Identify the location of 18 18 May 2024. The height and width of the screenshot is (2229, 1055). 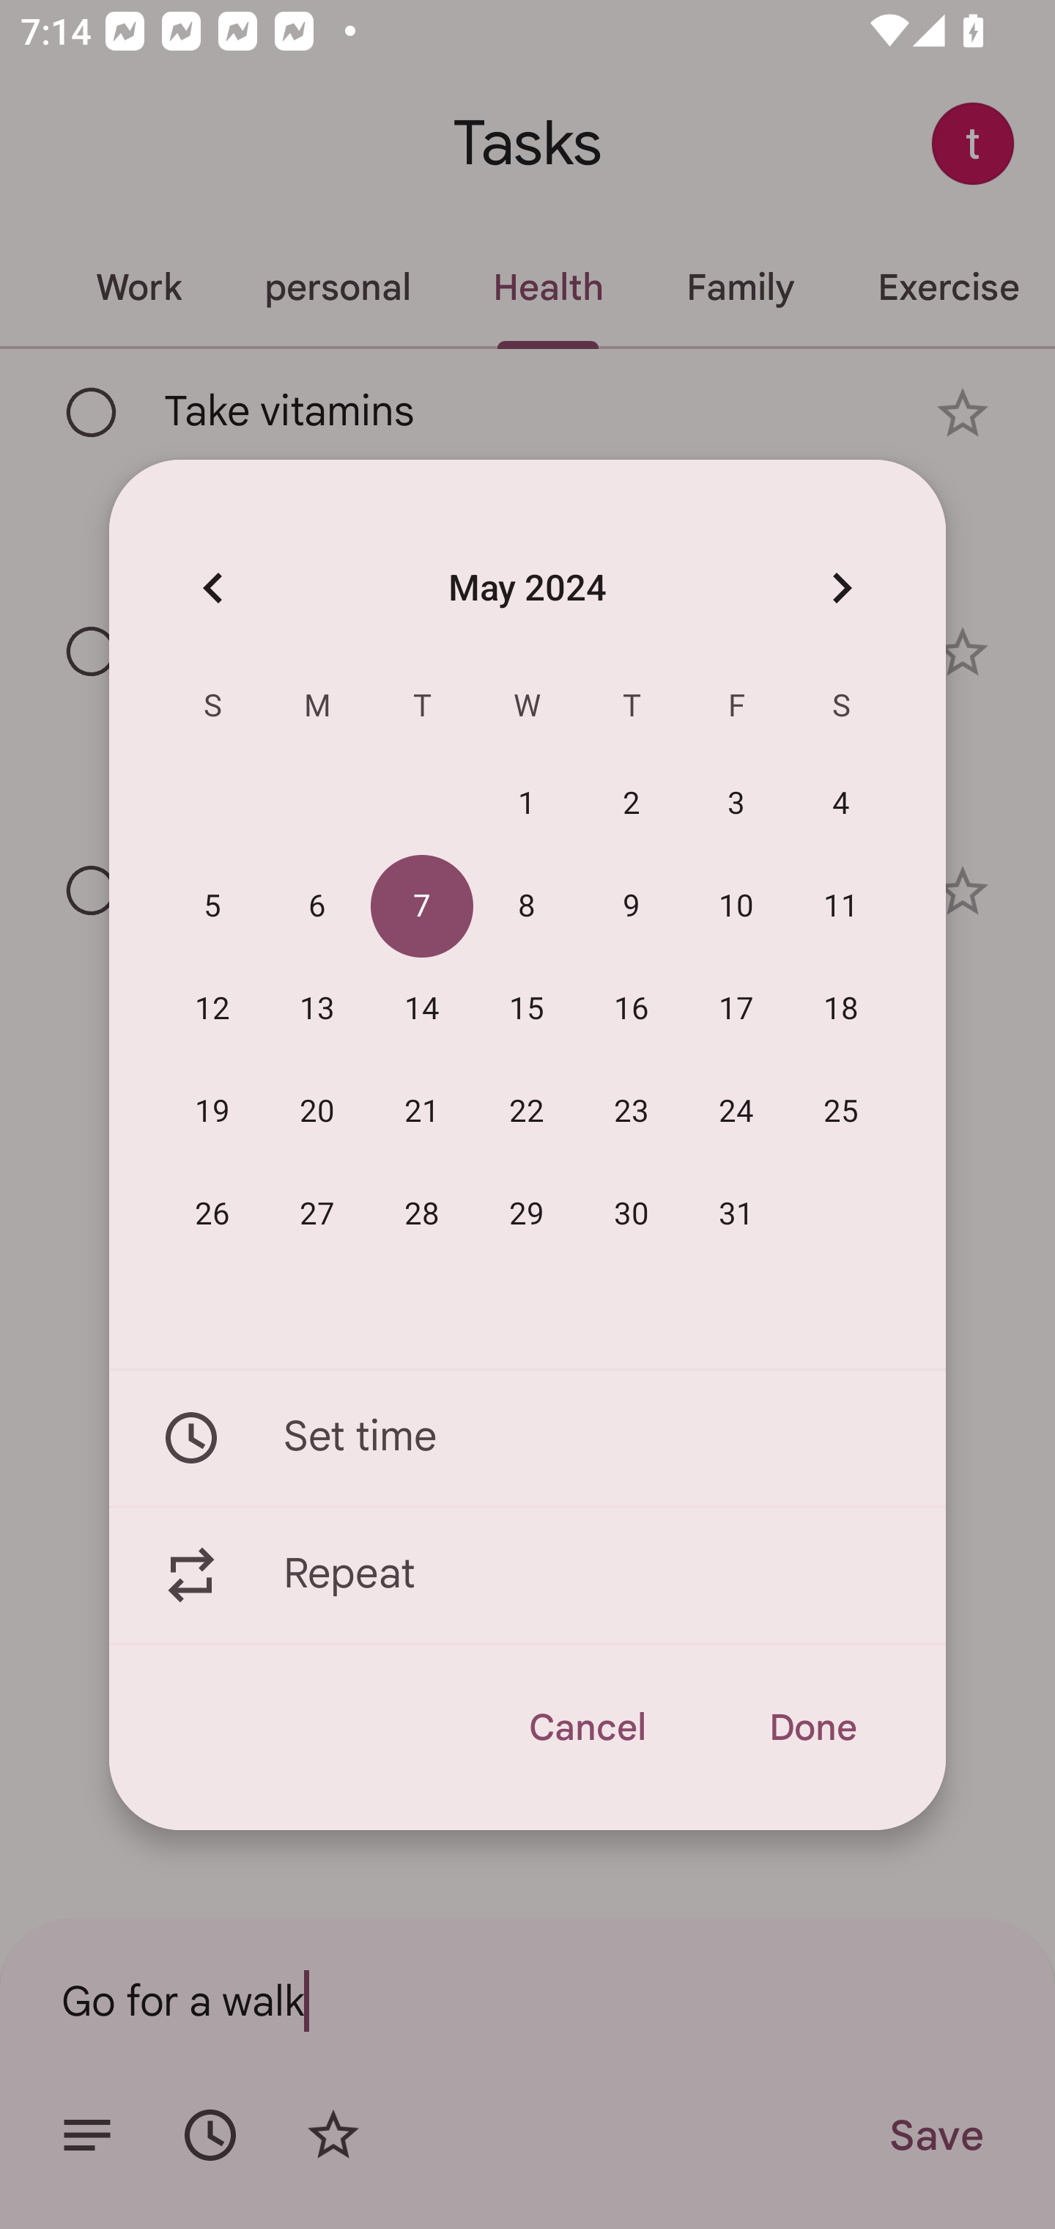
(841, 1010).